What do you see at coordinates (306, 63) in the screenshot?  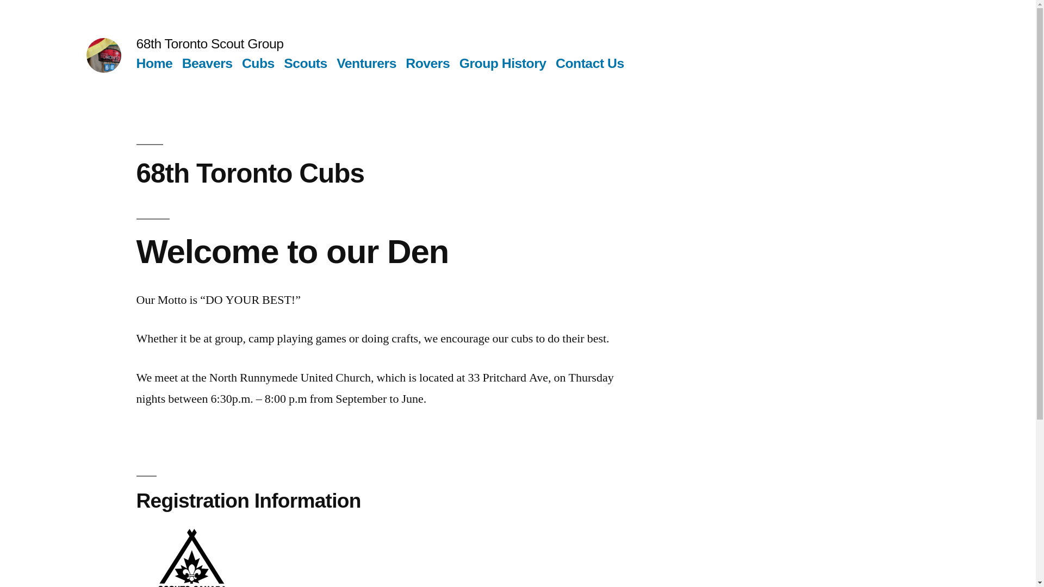 I see `Scouts` at bounding box center [306, 63].